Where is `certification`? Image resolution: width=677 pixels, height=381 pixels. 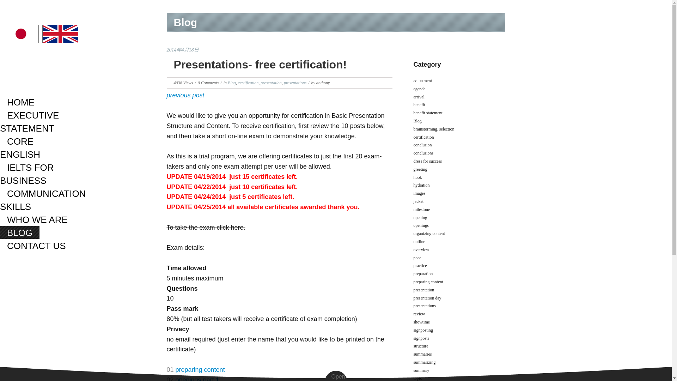 certification is located at coordinates (248, 83).